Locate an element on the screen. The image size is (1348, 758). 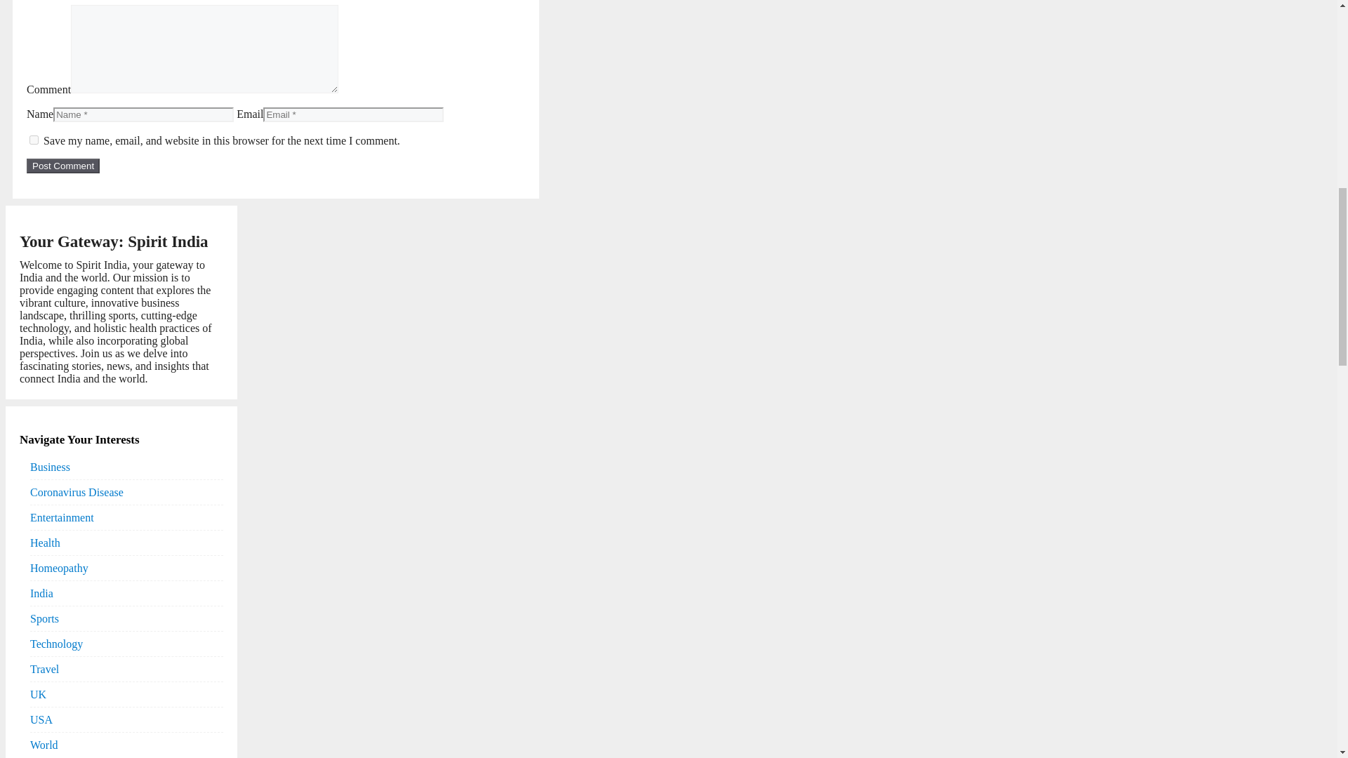
UK is located at coordinates (38, 694).